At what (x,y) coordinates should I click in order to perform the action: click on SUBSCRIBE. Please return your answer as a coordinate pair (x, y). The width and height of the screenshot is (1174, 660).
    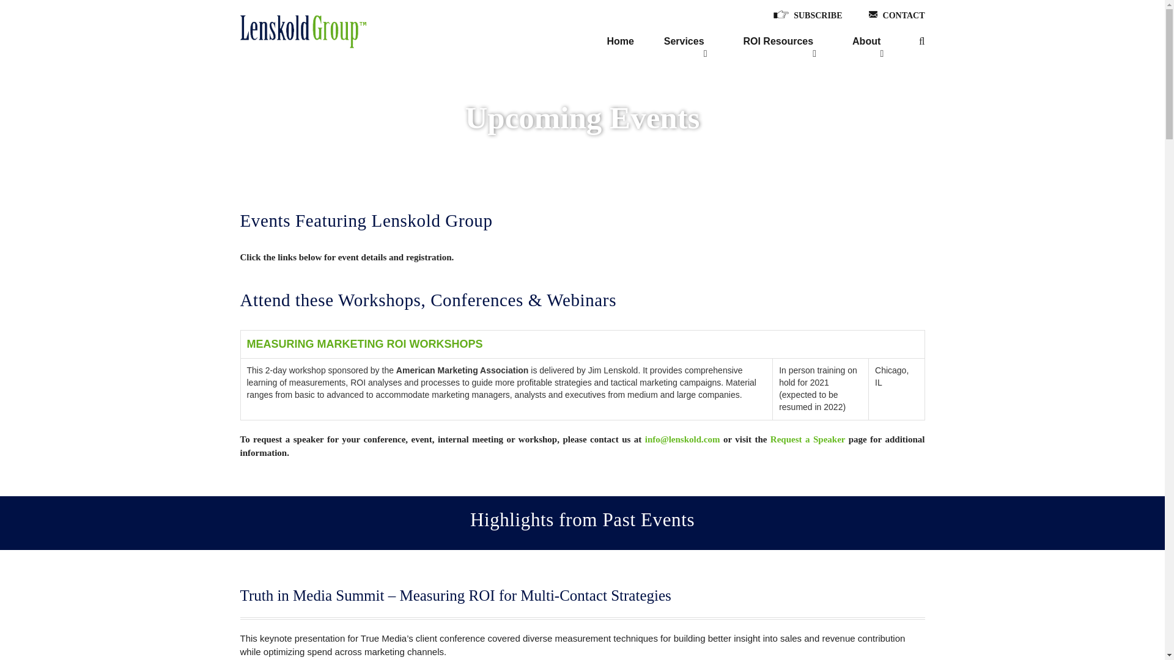
    Looking at the image, I should click on (817, 16).